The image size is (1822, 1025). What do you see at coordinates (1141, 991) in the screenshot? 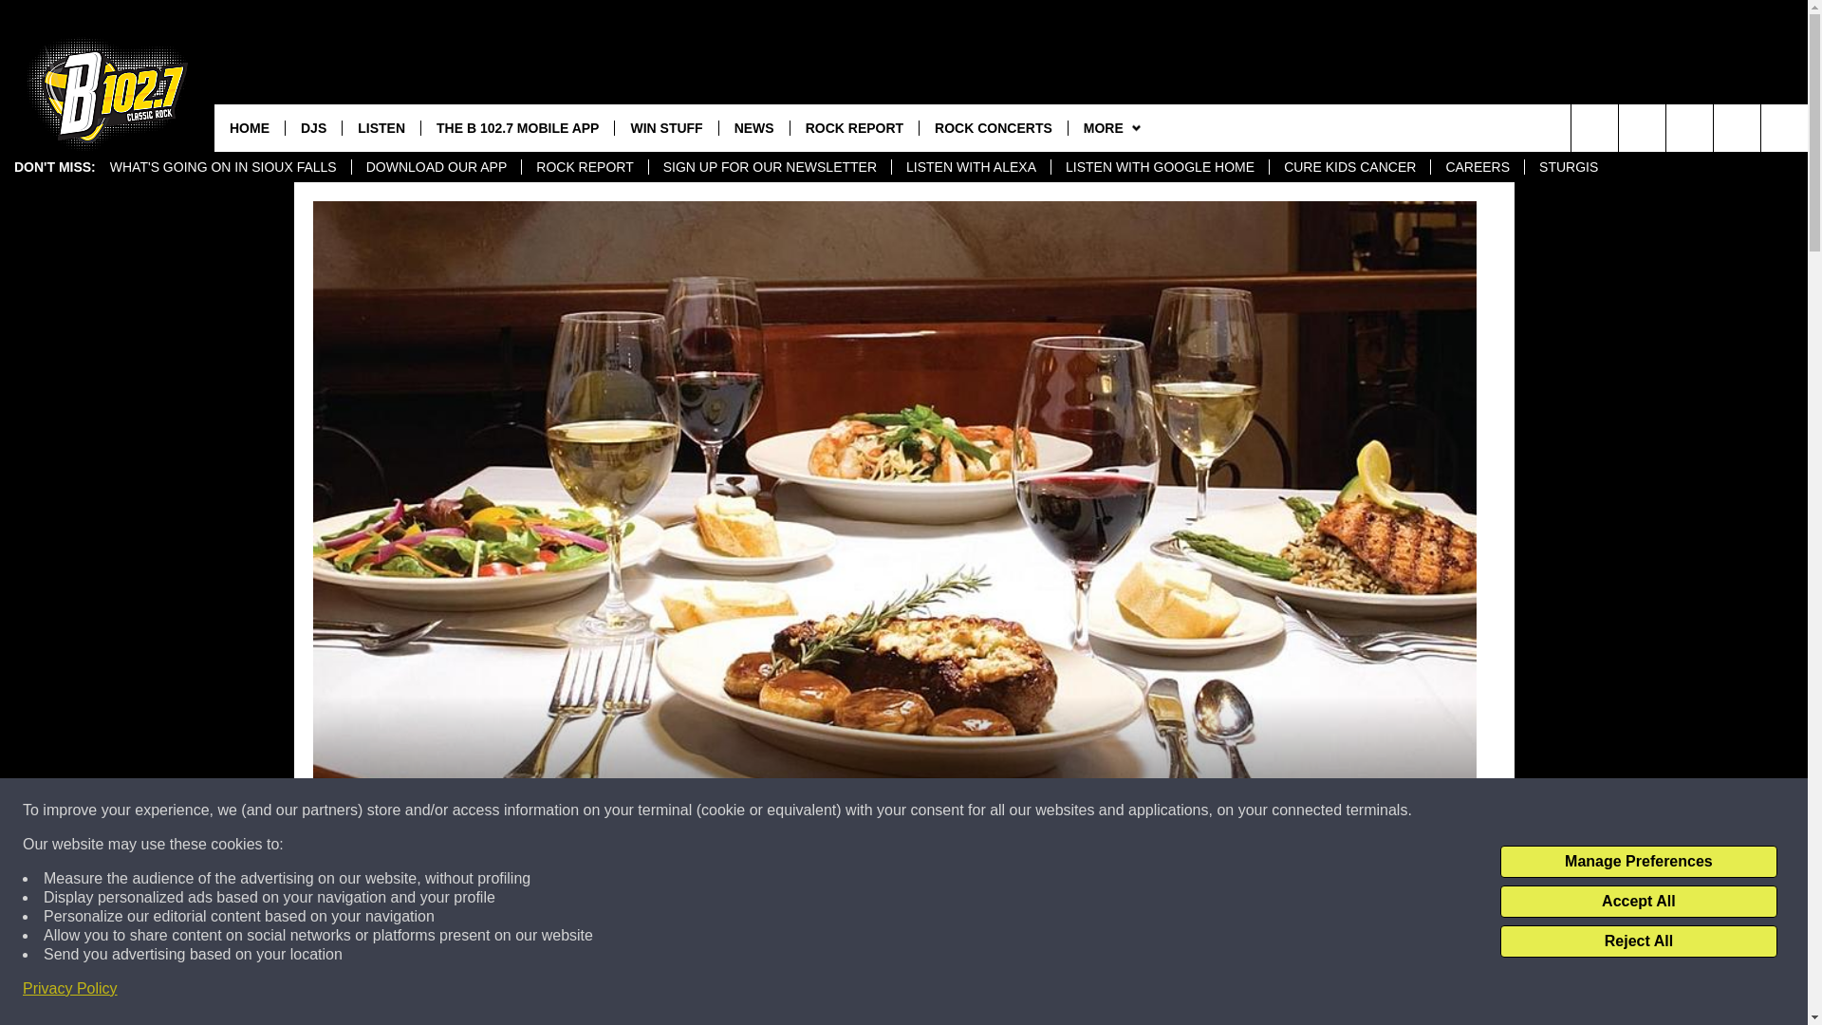
I see `Share on Twitter` at bounding box center [1141, 991].